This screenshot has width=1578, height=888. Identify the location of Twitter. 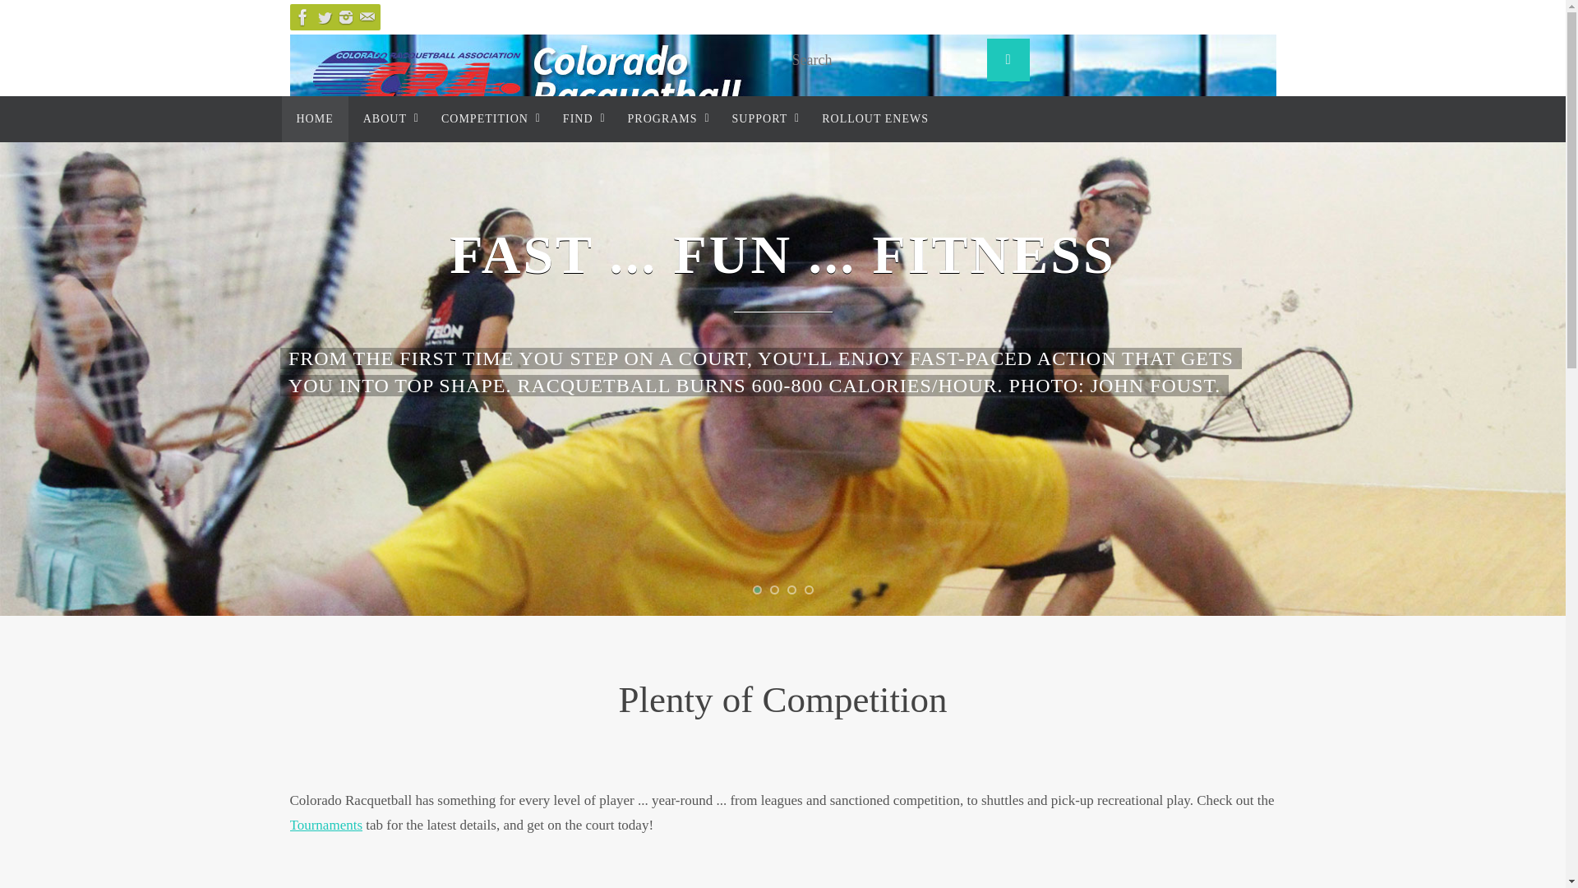
(324, 16).